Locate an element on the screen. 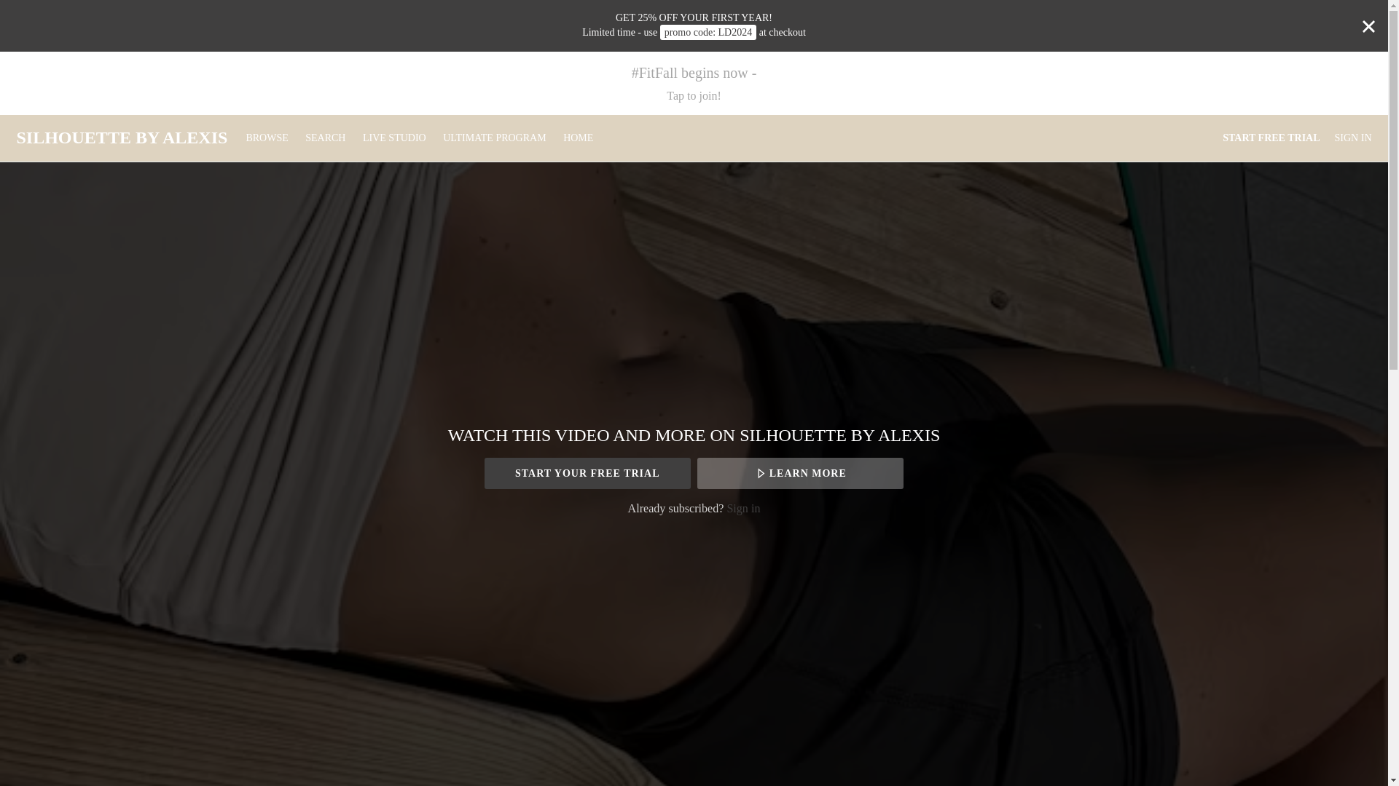  SEARCH is located at coordinates (326, 138).